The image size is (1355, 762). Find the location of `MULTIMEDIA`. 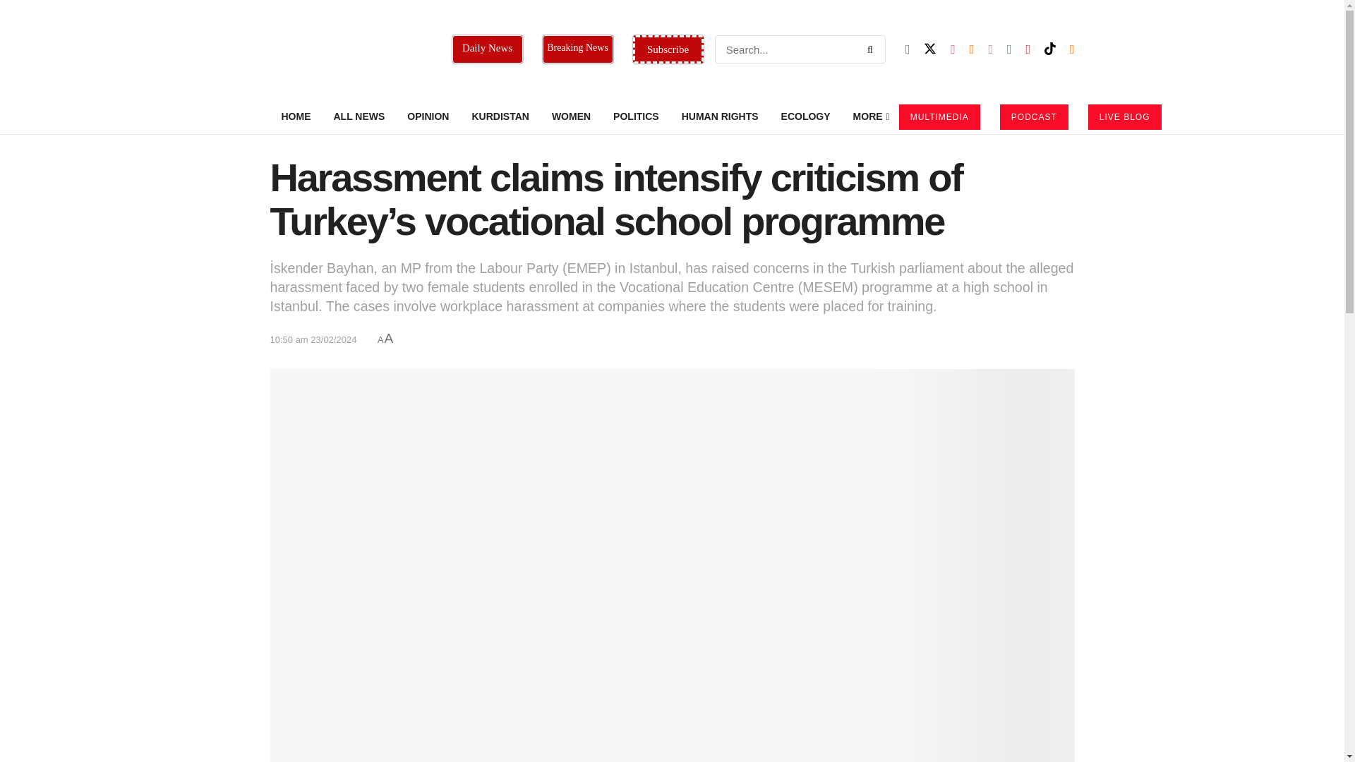

MULTIMEDIA is located at coordinates (939, 116).